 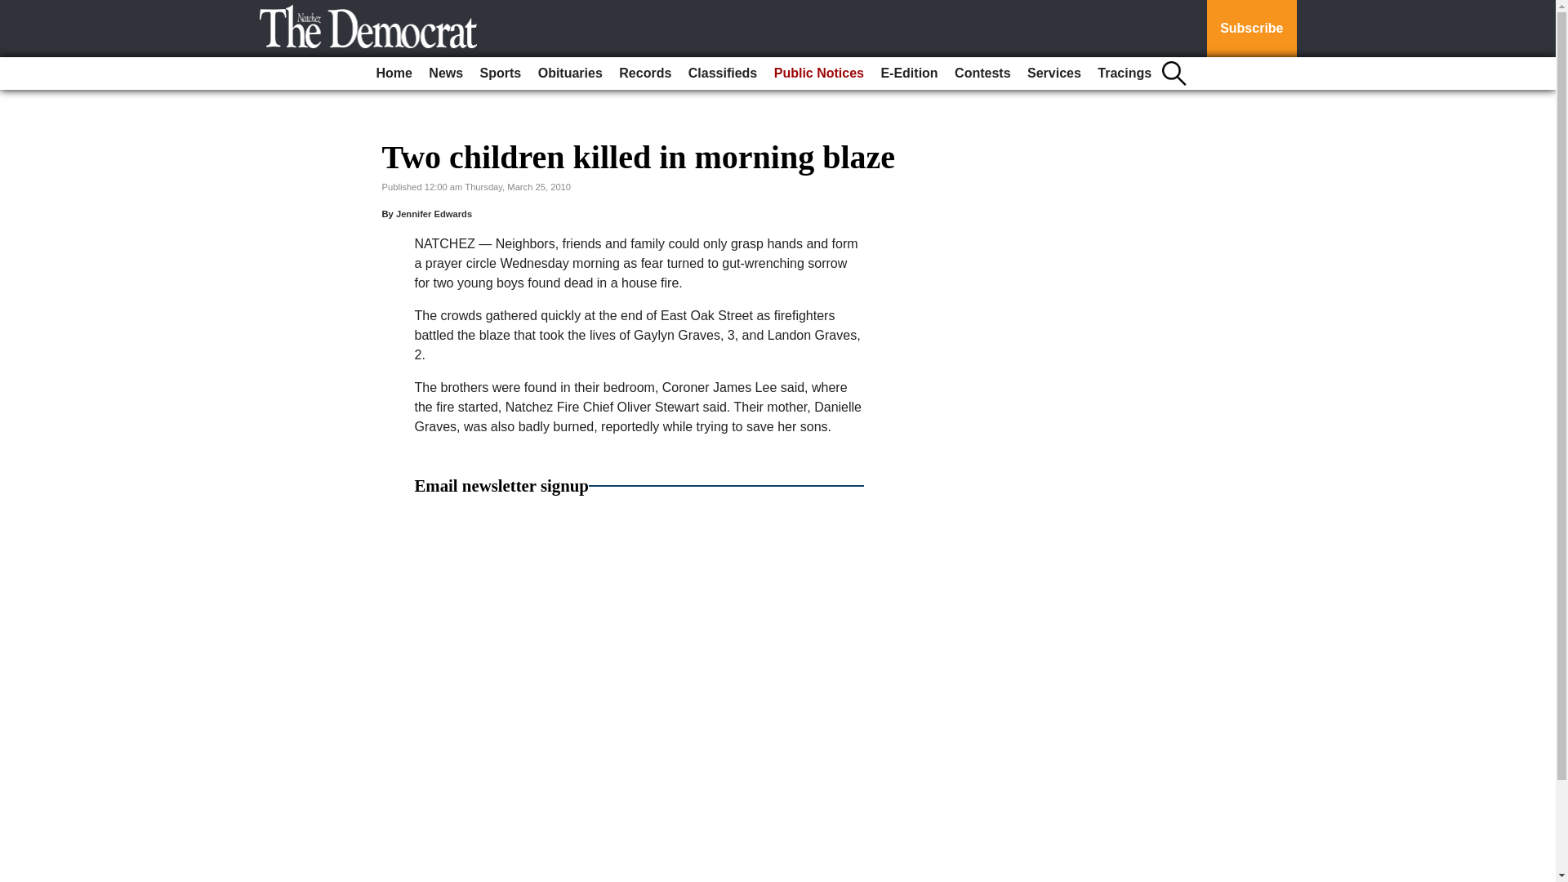 What do you see at coordinates (818, 73) in the screenshot?
I see `Public Notices` at bounding box center [818, 73].